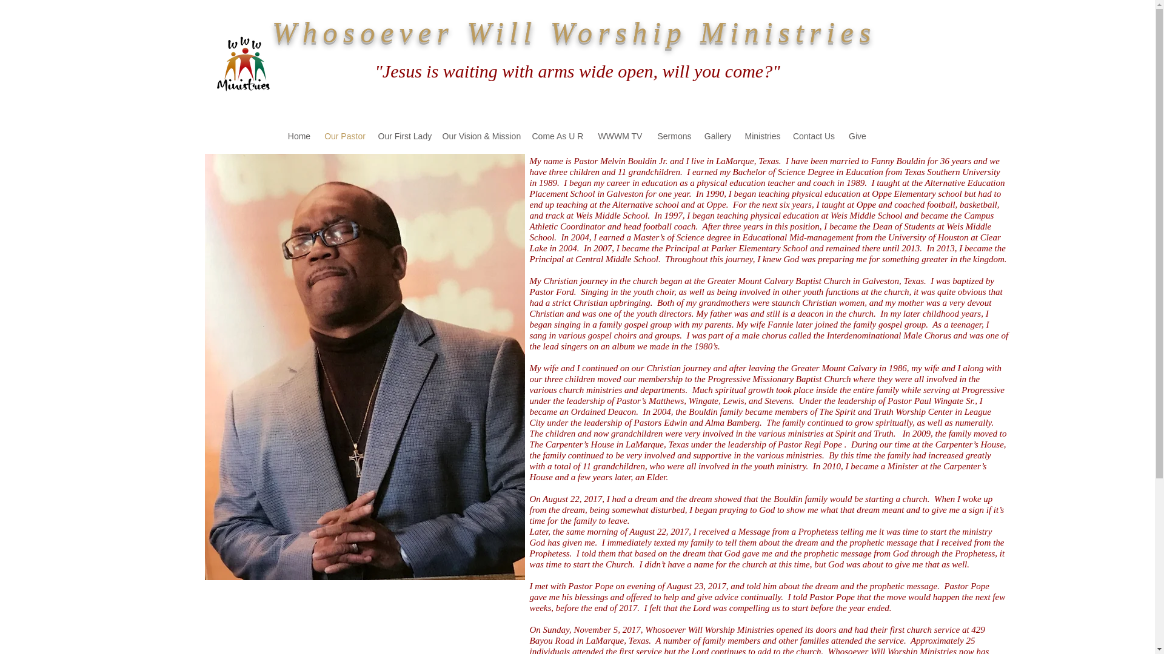 The width and height of the screenshot is (1164, 654). Describe the element at coordinates (718, 136) in the screenshot. I see `Gallery` at that location.